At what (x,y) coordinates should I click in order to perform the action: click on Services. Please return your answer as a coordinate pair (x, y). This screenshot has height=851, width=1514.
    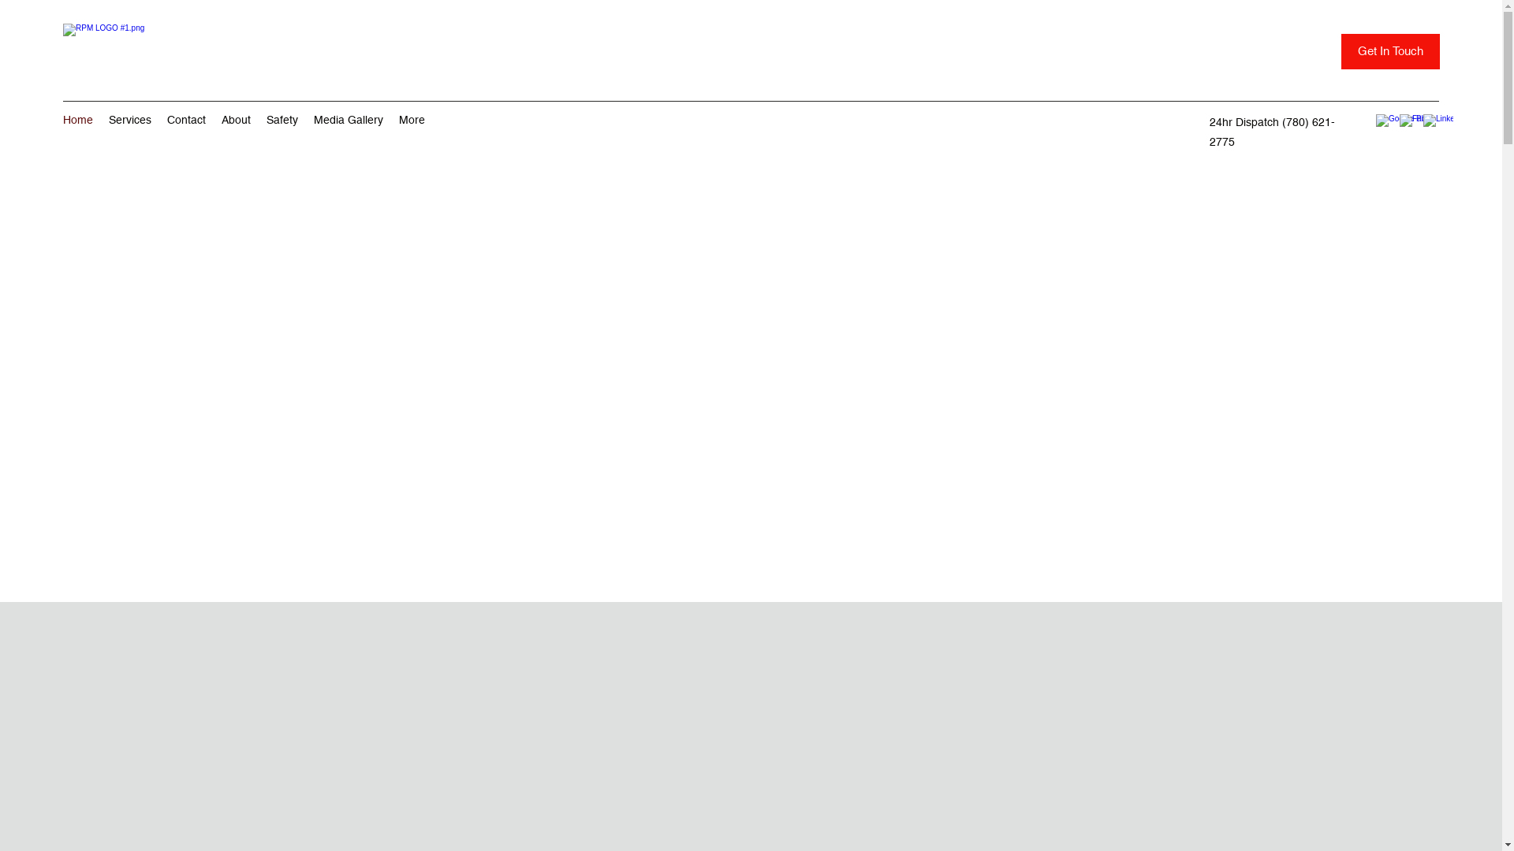
    Looking at the image, I should click on (130, 122).